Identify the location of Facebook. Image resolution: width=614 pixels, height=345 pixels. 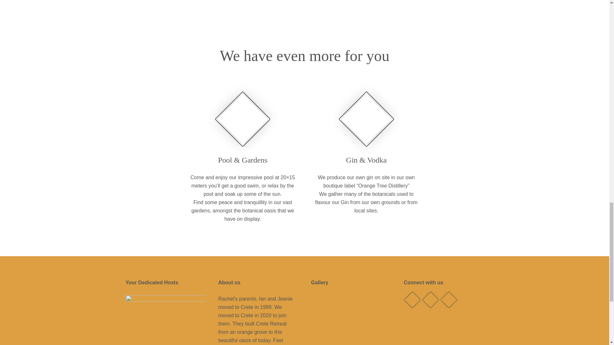
(410, 297).